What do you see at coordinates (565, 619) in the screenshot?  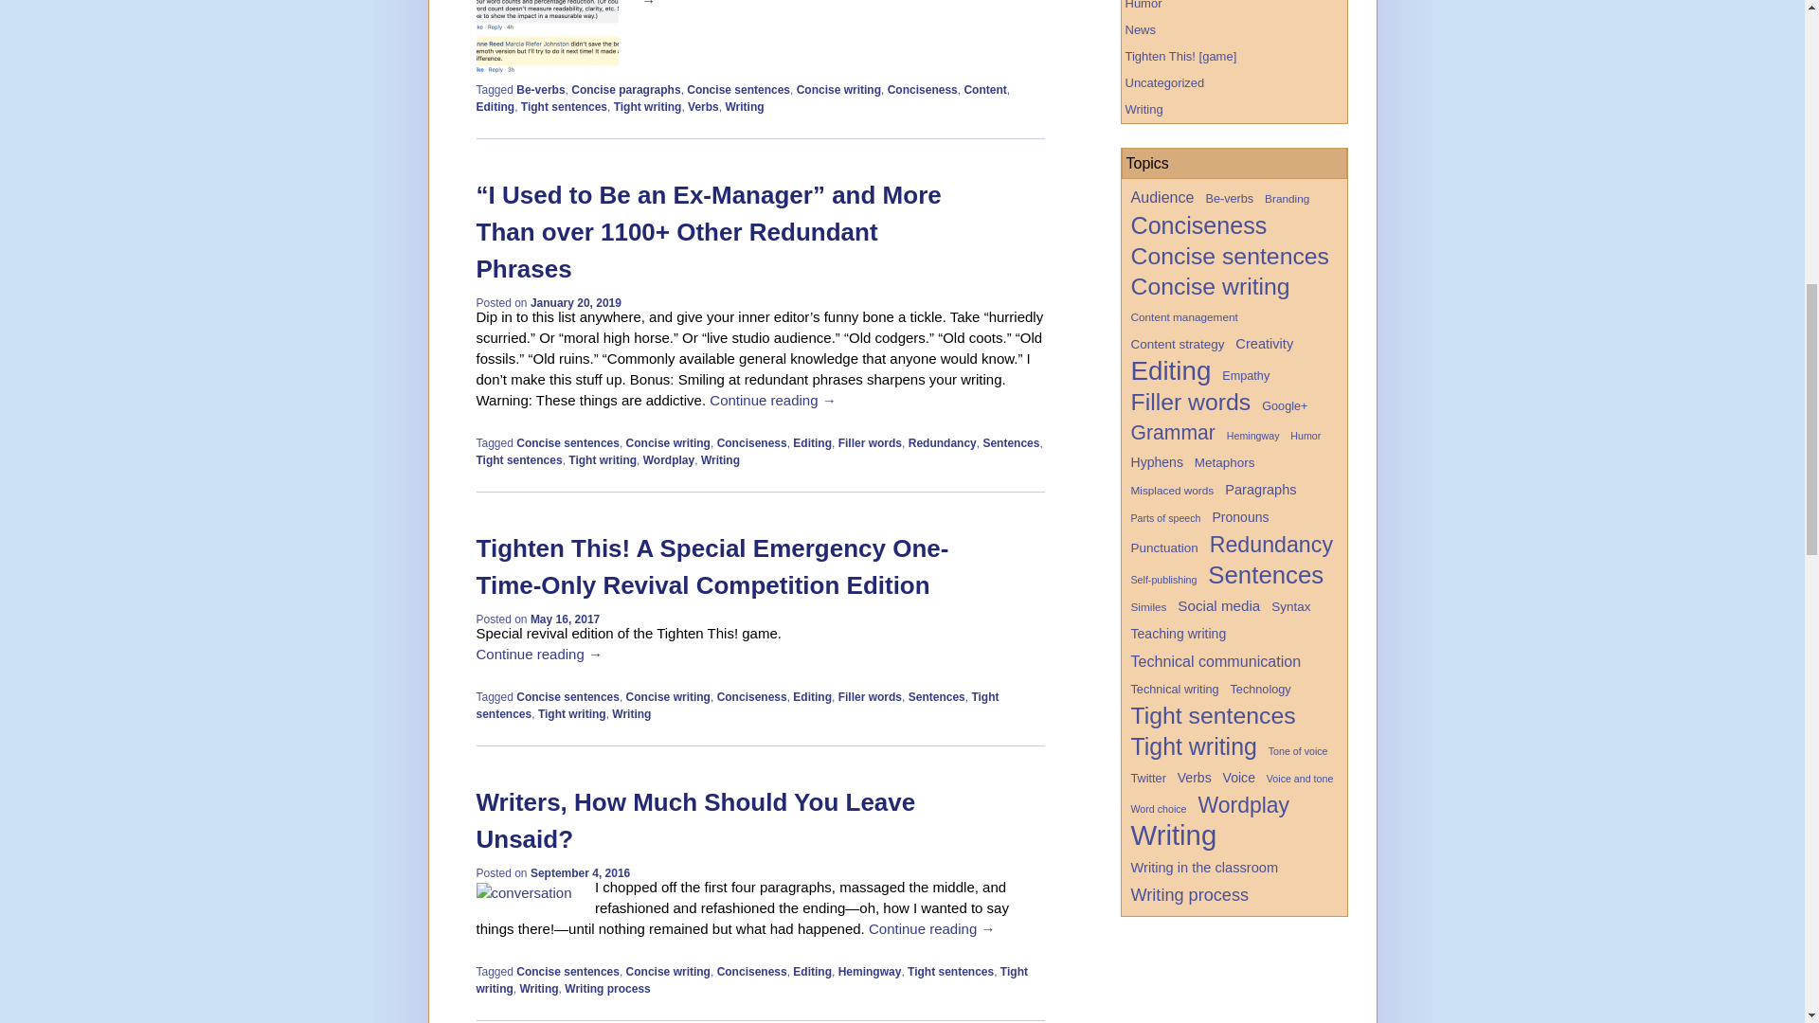 I see `5:13 pm` at bounding box center [565, 619].